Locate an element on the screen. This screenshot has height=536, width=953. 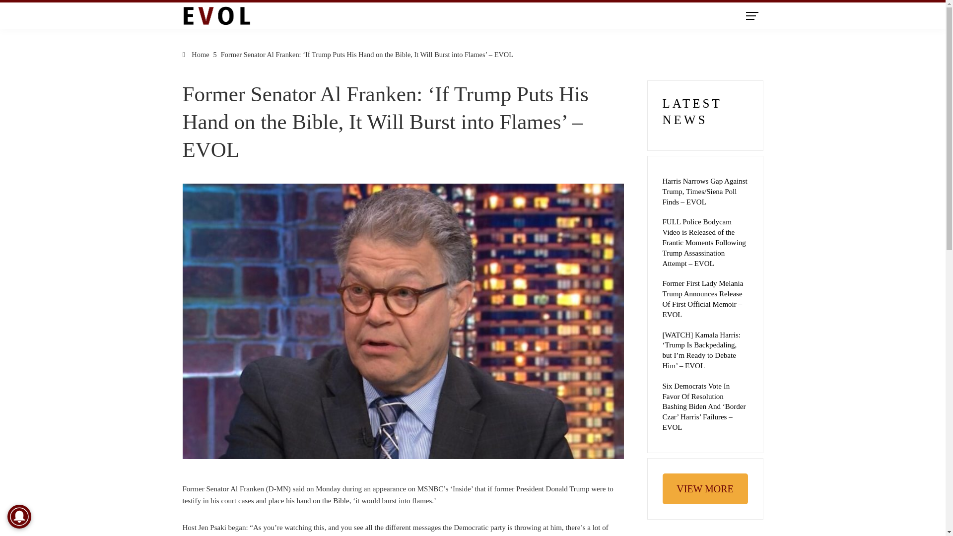
Home is located at coordinates (196, 54).